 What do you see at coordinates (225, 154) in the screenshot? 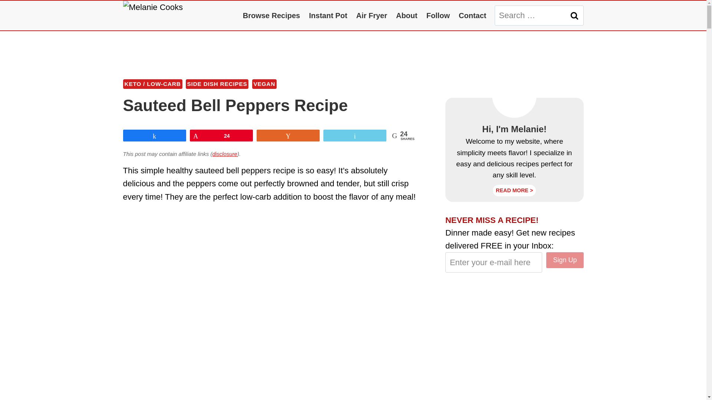
I see `disclosure` at bounding box center [225, 154].